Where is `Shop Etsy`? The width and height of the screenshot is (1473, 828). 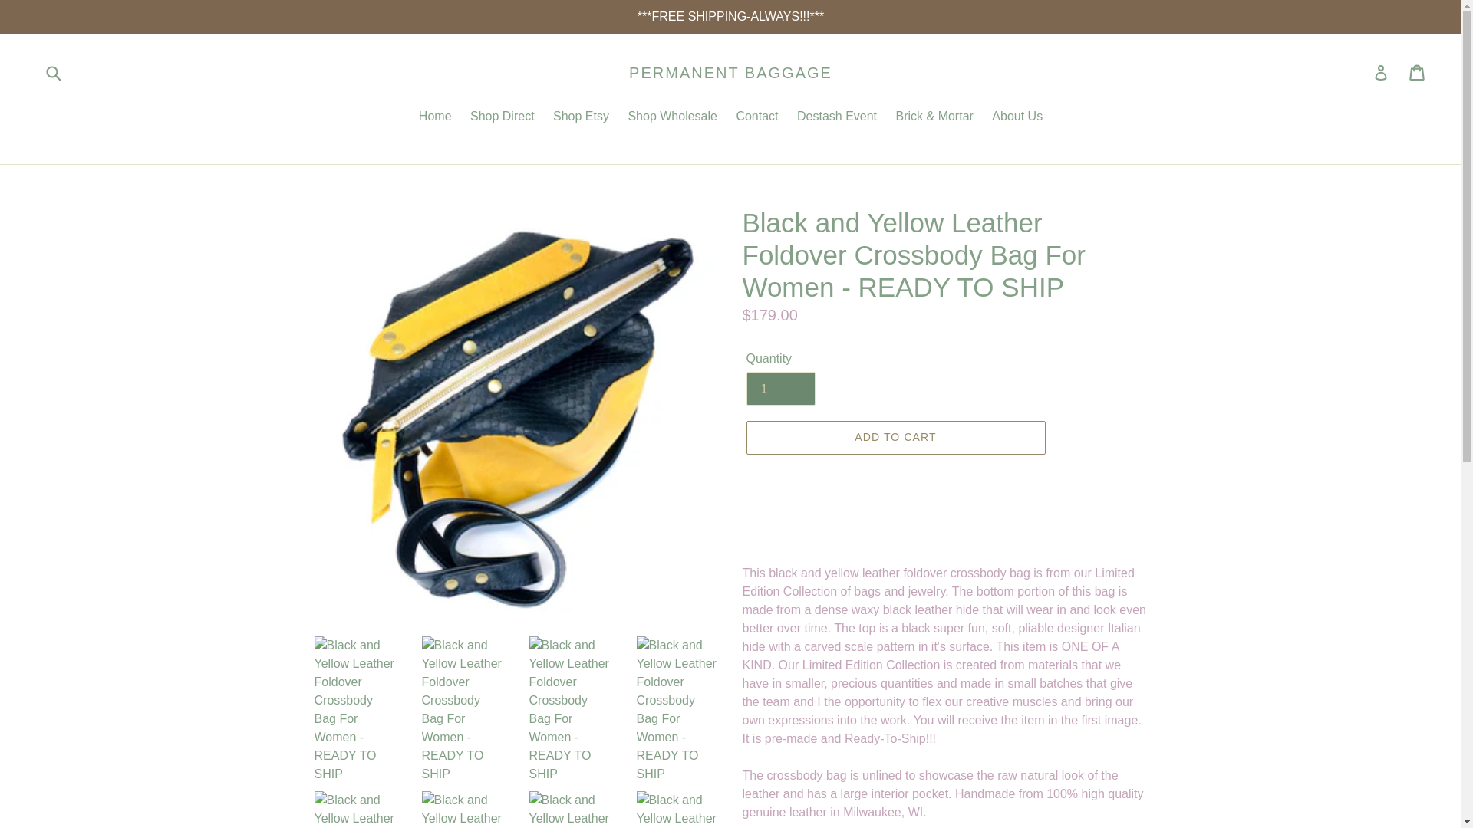 Shop Etsy is located at coordinates (581, 118).